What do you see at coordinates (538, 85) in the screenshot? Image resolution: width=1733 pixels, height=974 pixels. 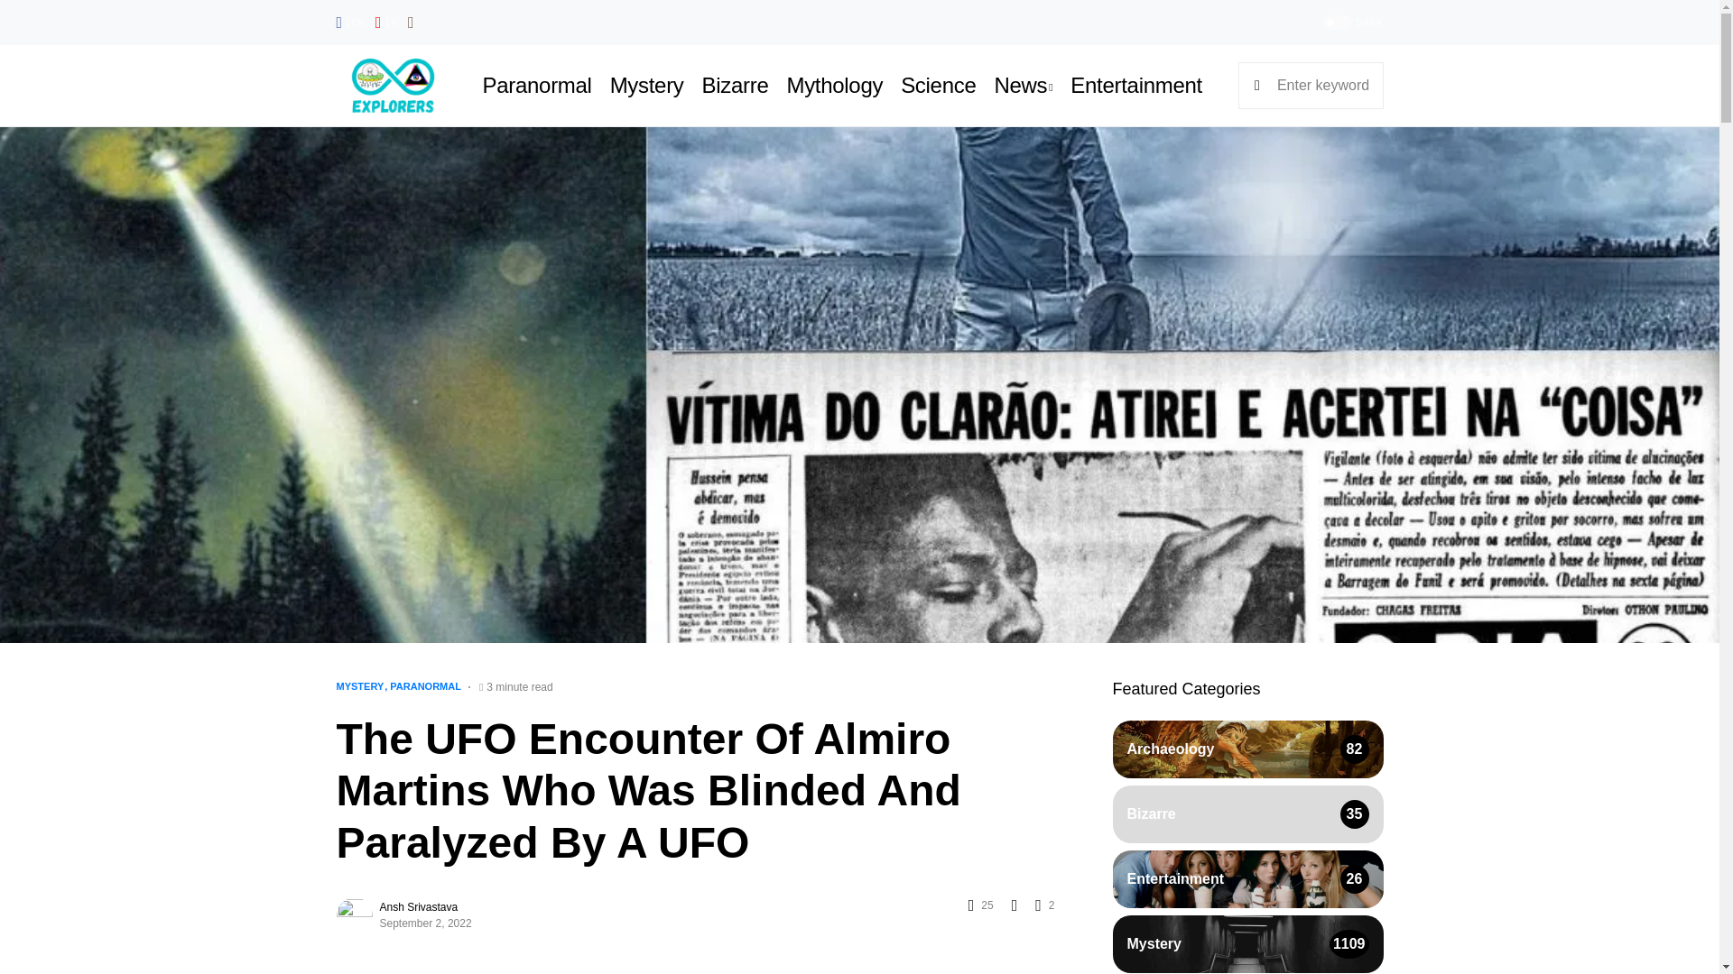 I see `Paranormal` at bounding box center [538, 85].